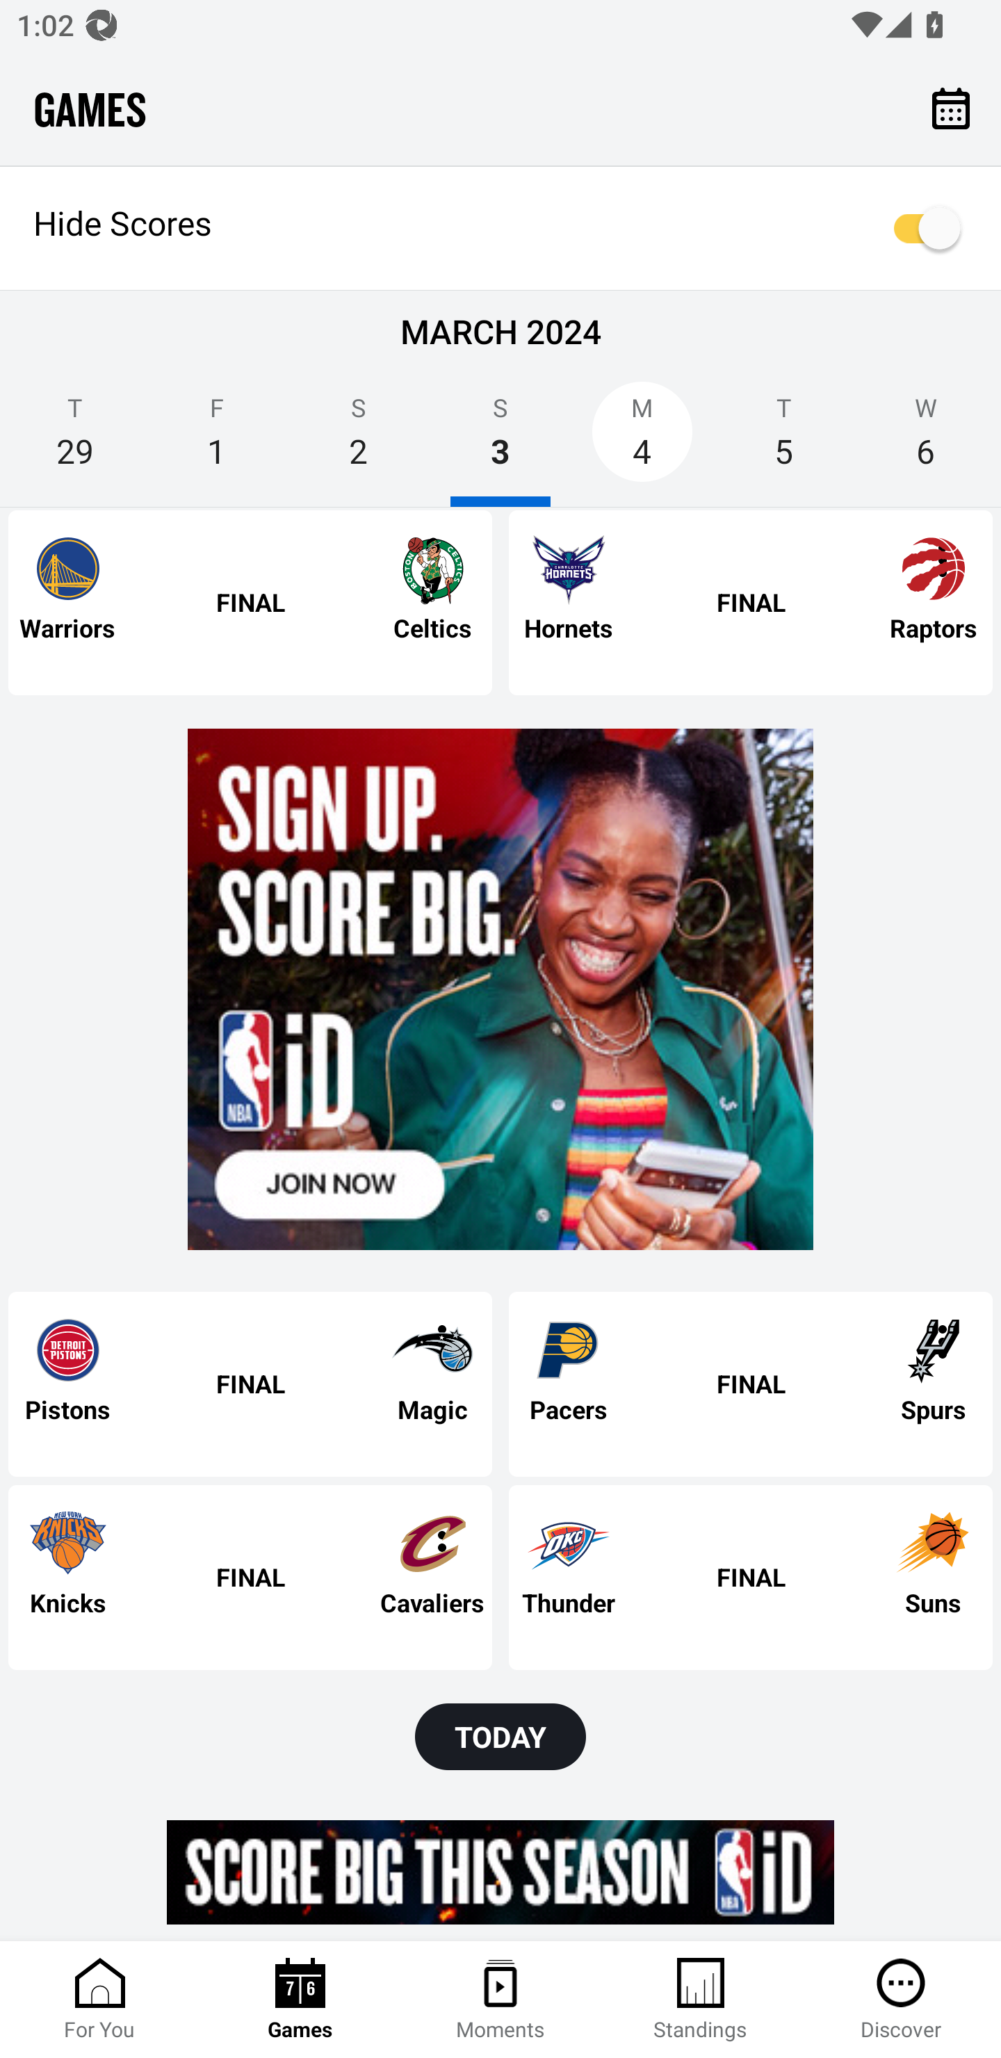  Describe the element at coordinates (783, 439) in the screenshot. I see `T 5` at that location.